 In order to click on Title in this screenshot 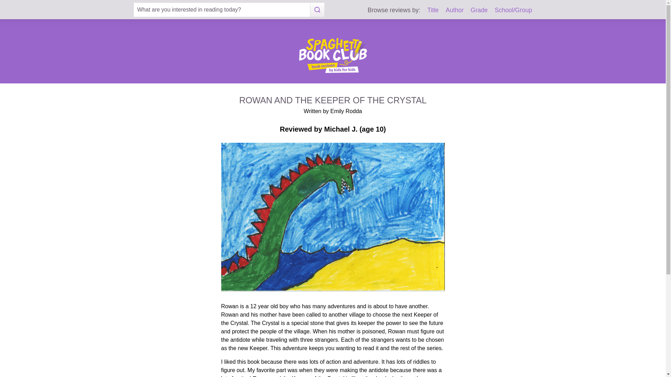, I will do `click(433, 10)`.